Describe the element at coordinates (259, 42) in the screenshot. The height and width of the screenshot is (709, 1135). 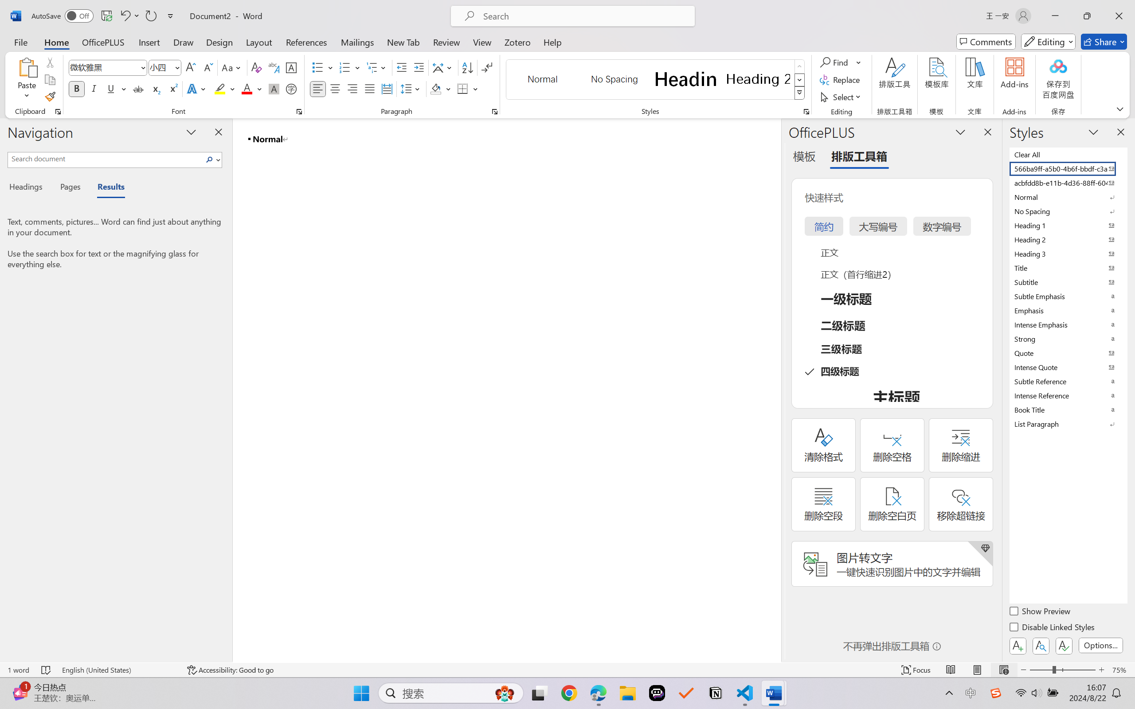
I see `Layout` at that location.